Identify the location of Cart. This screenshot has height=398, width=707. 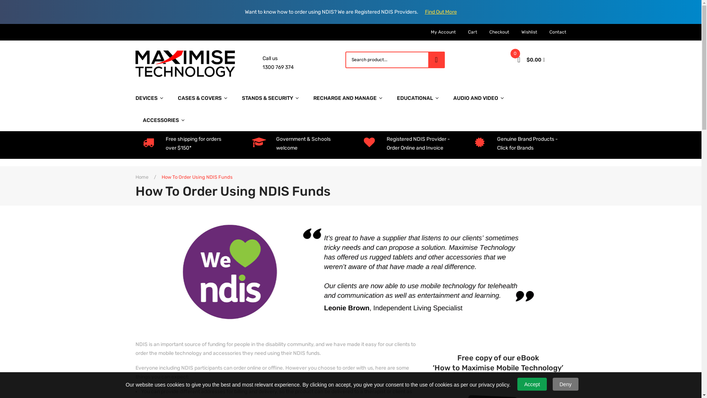
(472, 32).